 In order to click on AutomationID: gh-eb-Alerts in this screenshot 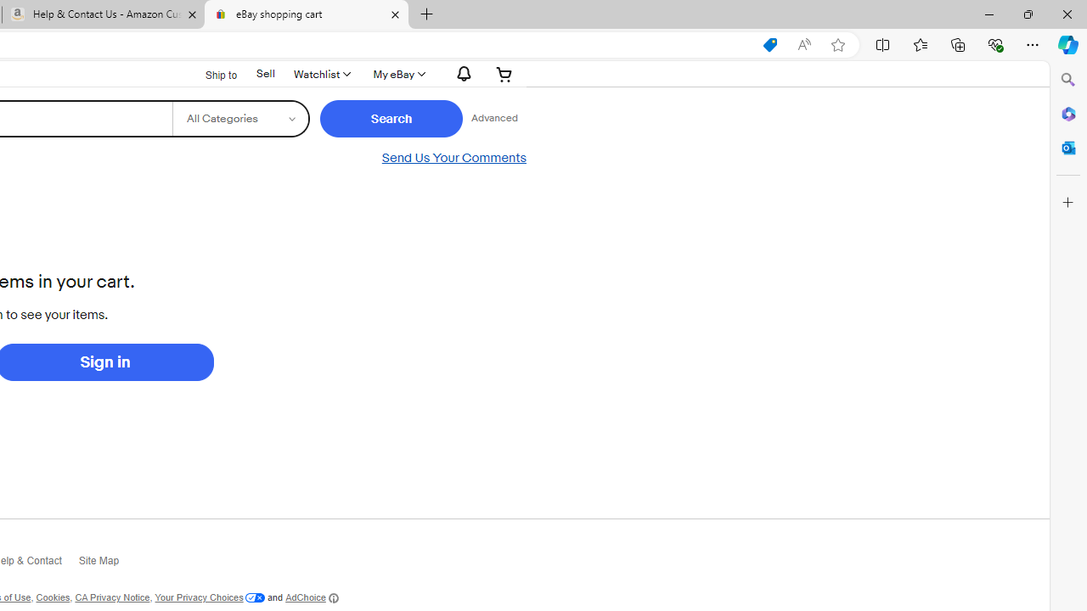, I will do `click(462, 74)`.